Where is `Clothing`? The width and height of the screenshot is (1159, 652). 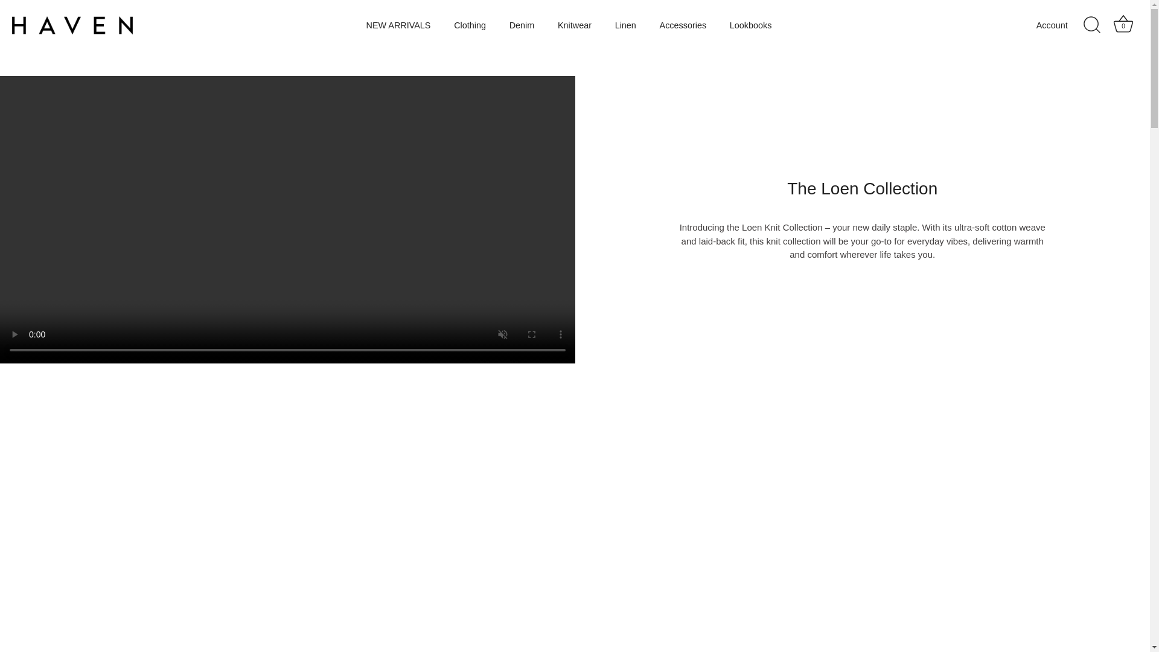 Clothing is located at coordinates (470, 25).